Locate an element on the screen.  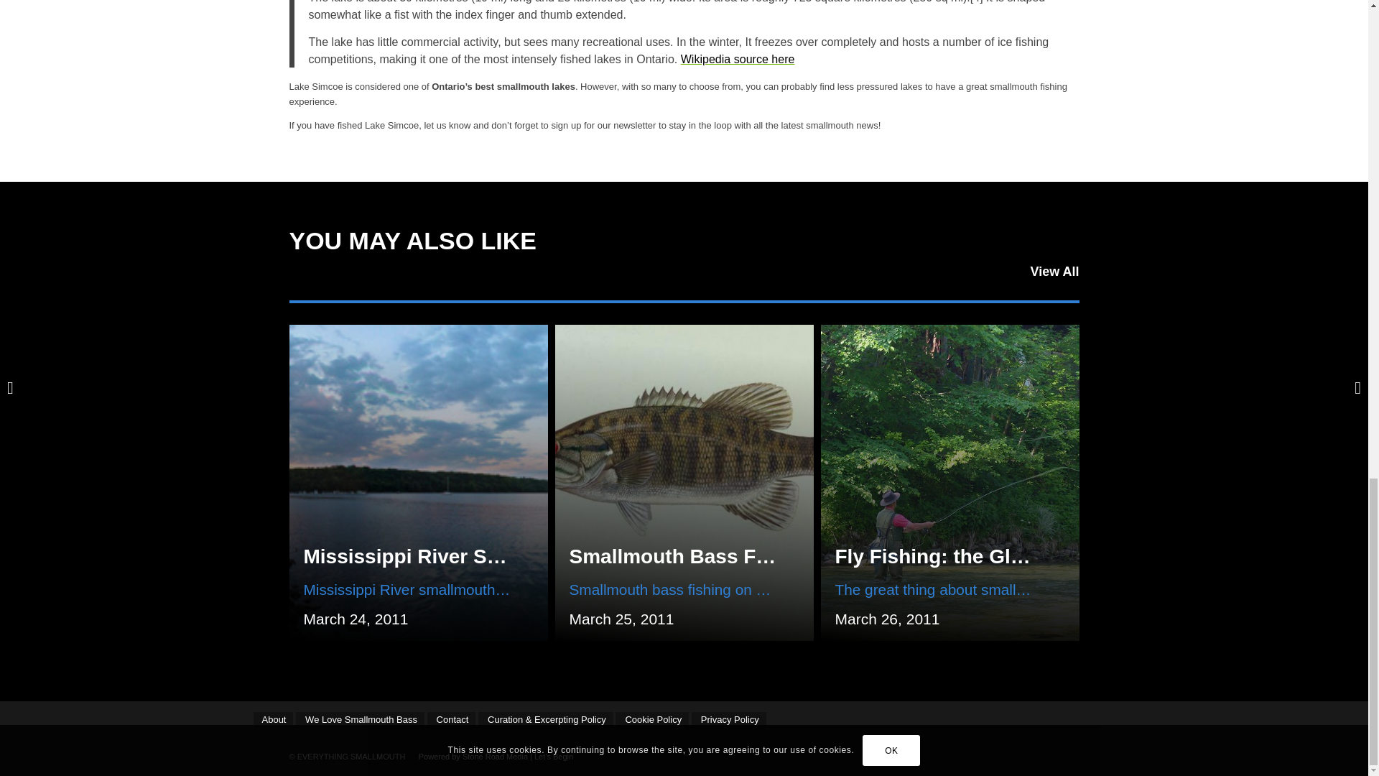
Cookie Policy is located at coordinates (651, 719).